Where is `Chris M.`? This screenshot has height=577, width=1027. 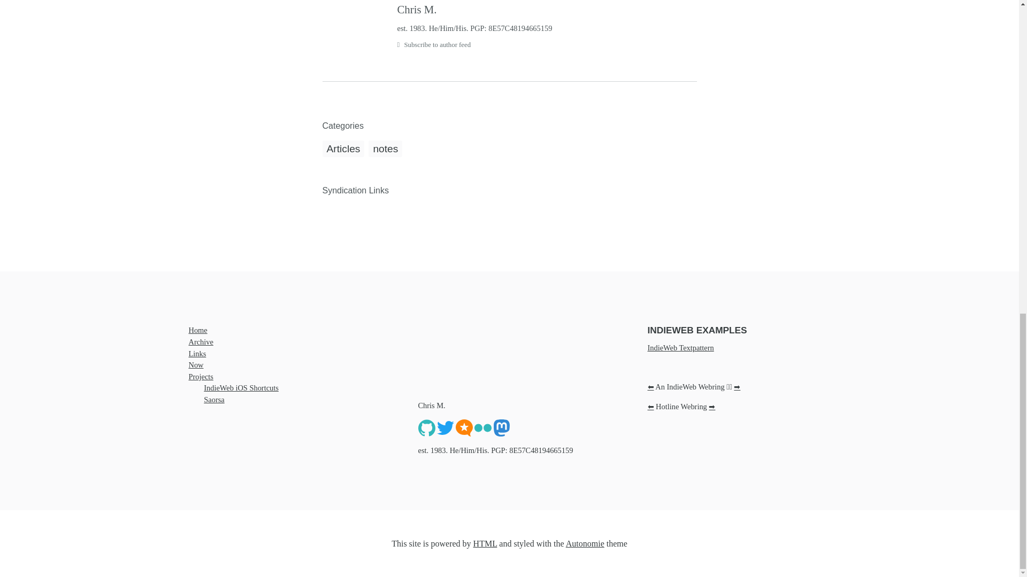 Chris M. is located at coordinates (546, 10).